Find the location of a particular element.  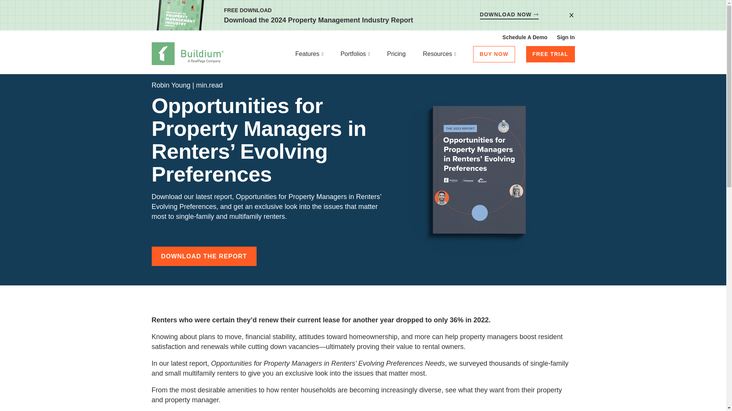

DOWNLOAD NOW is located at coordinates (509, 15).